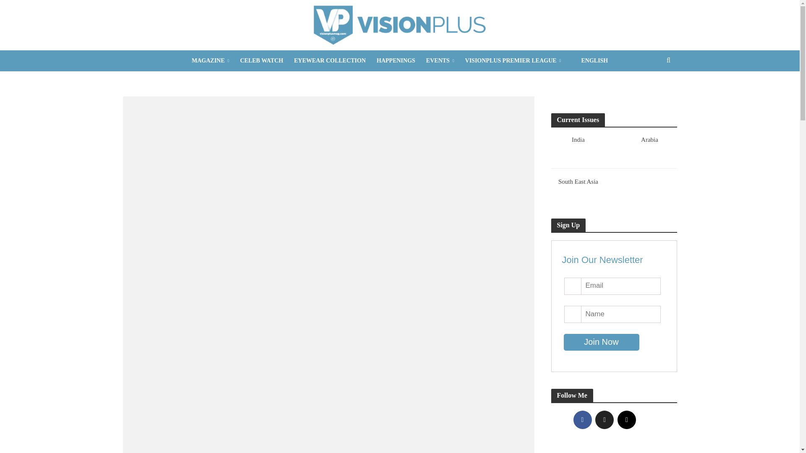  What do you see at coordinates (330, 60) in the screenshot?
I see `EYEWEAR COLLECTION` at bounding box center [330, 60].